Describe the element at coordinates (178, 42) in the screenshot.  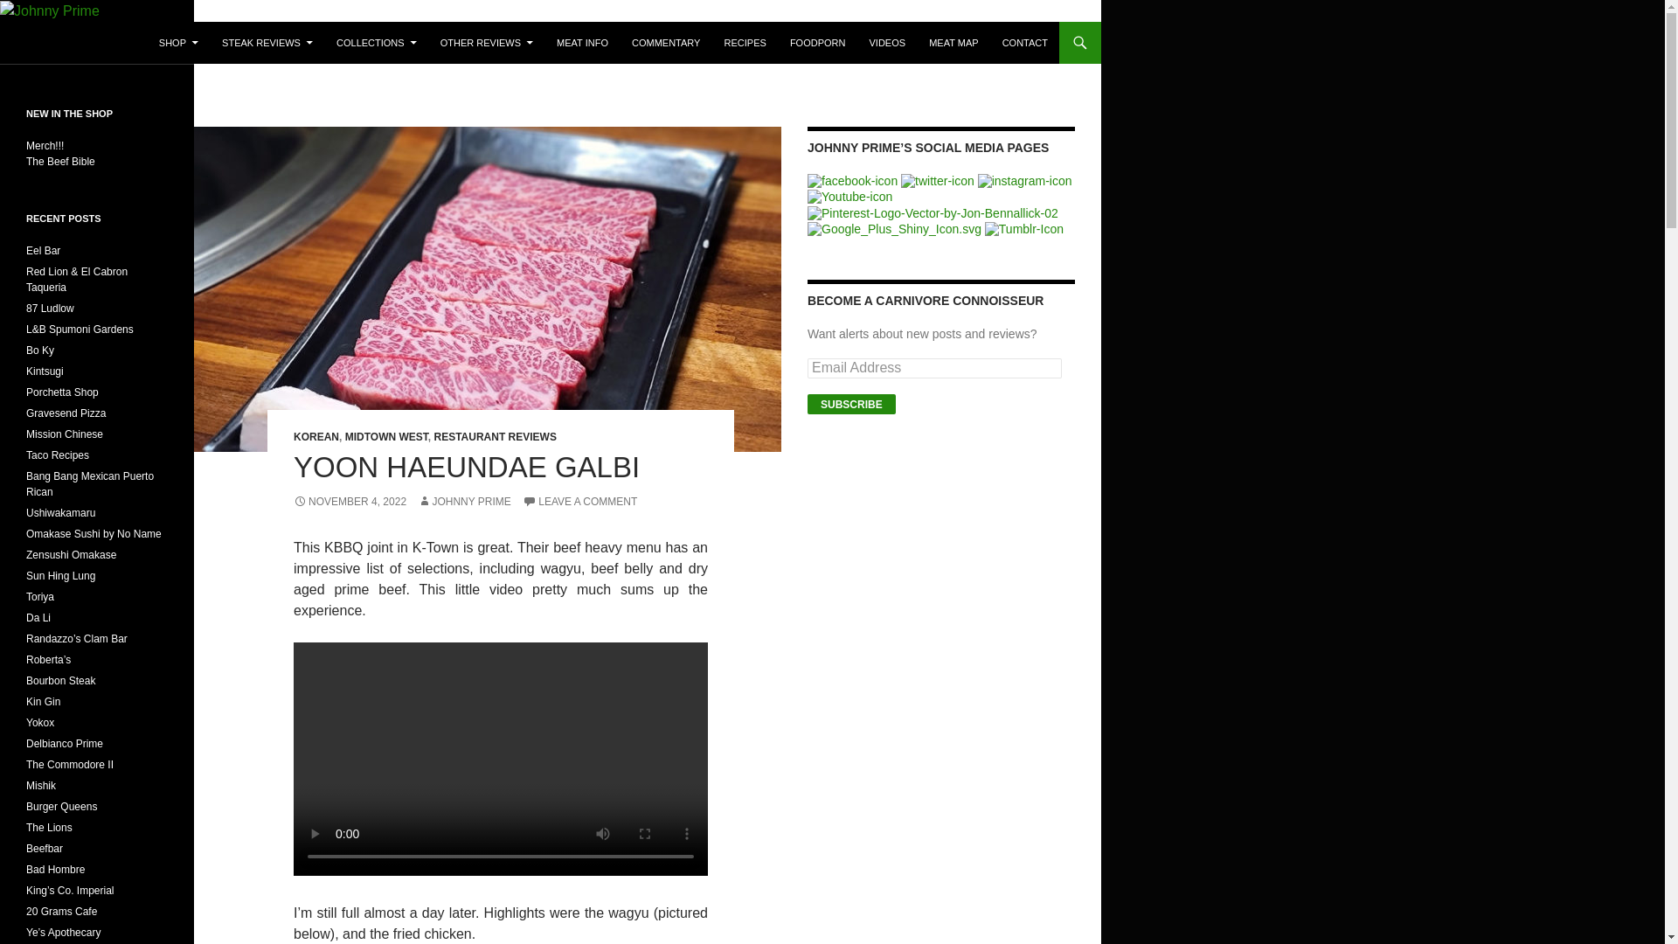
I see `SHOP` at that location.